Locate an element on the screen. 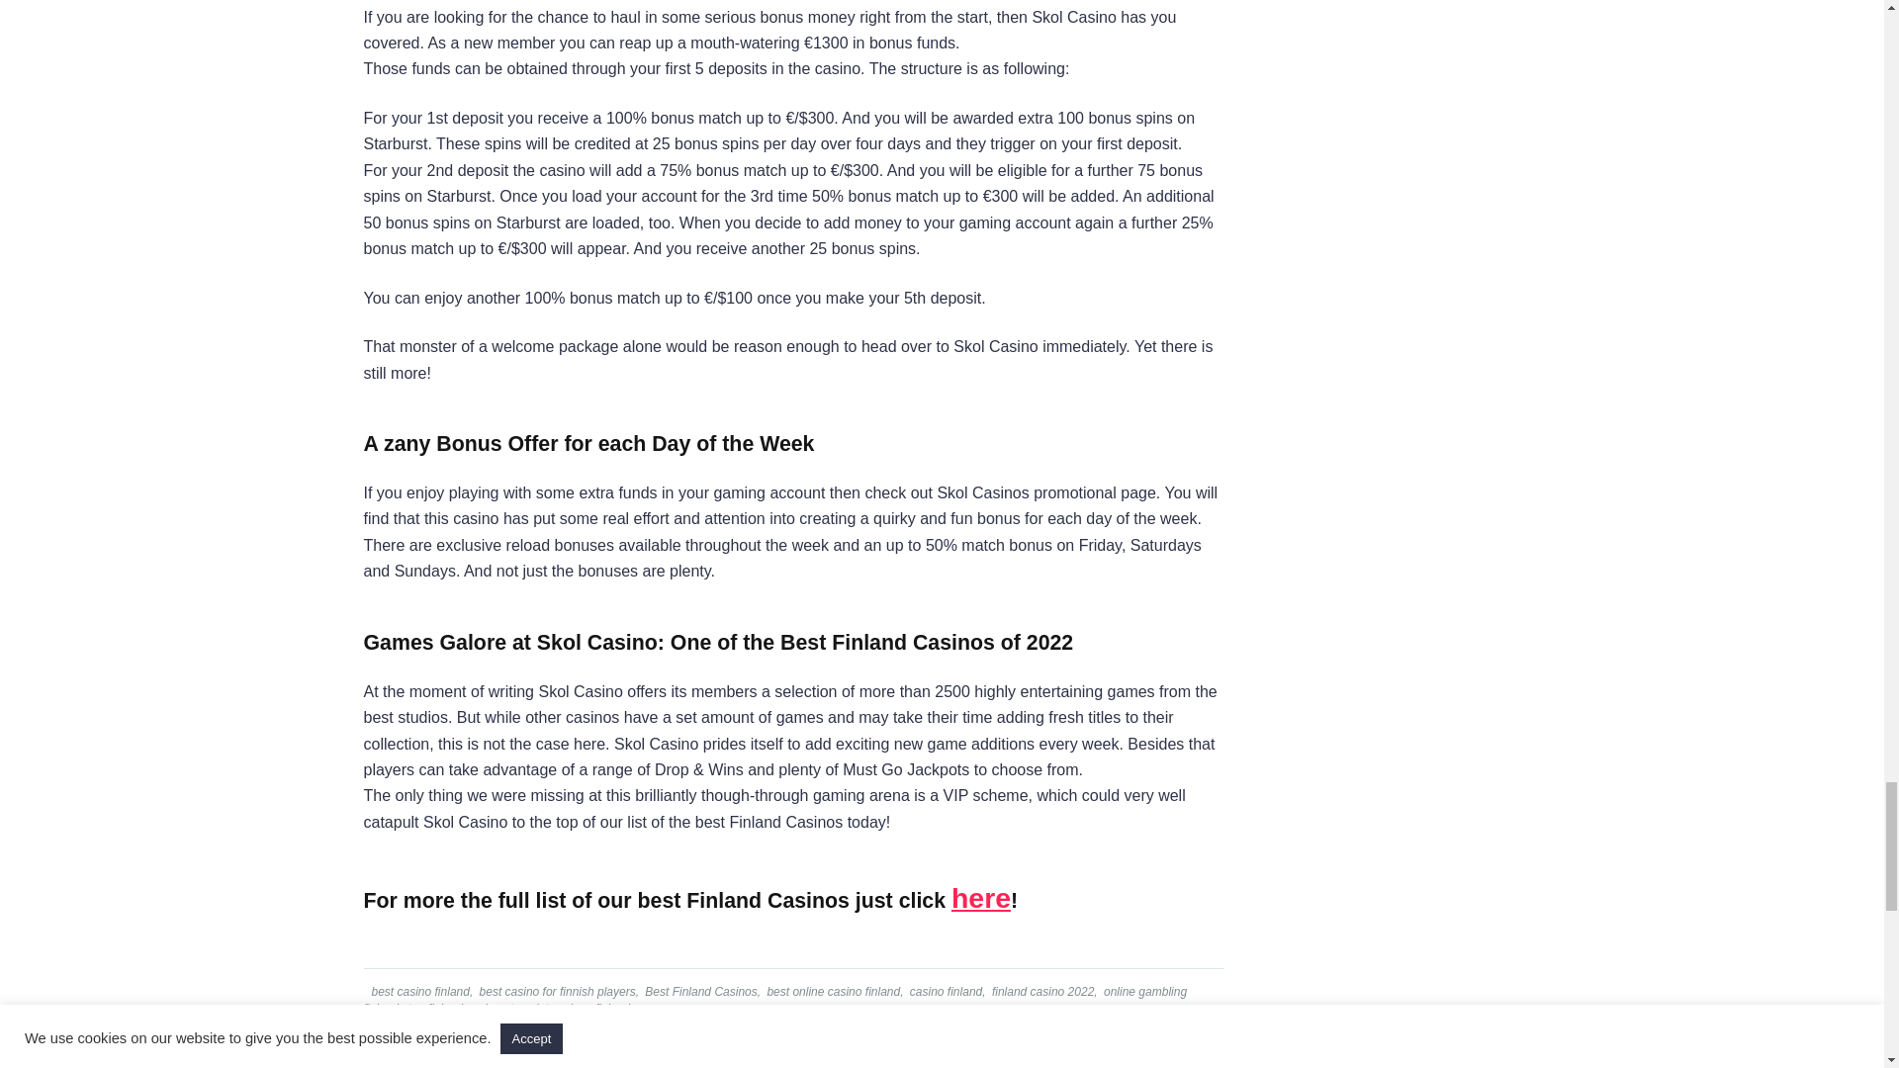 This screenshot has width=1899, height=1068. top finland casino is located at coordinates (453, 1009).